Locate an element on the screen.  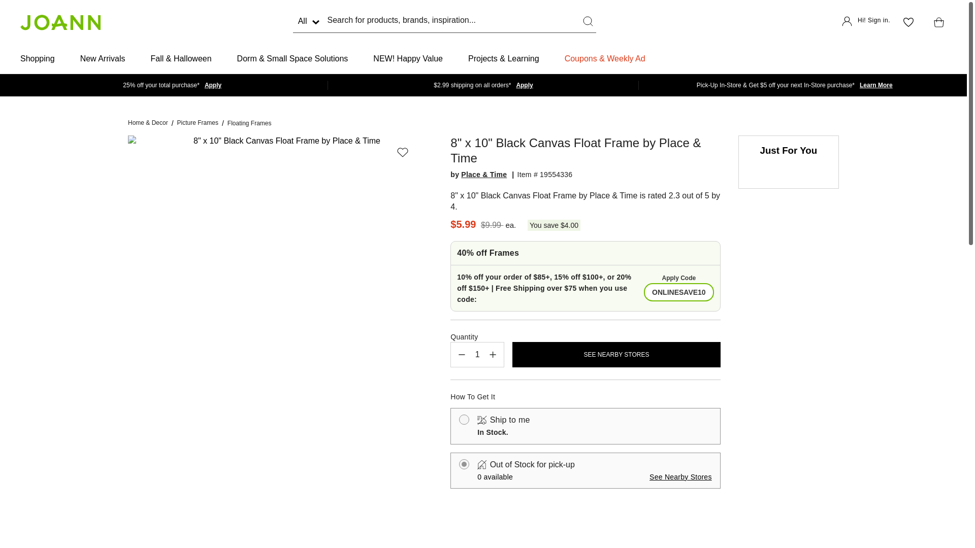
New Arrivals is located at coordinates (103, 59).